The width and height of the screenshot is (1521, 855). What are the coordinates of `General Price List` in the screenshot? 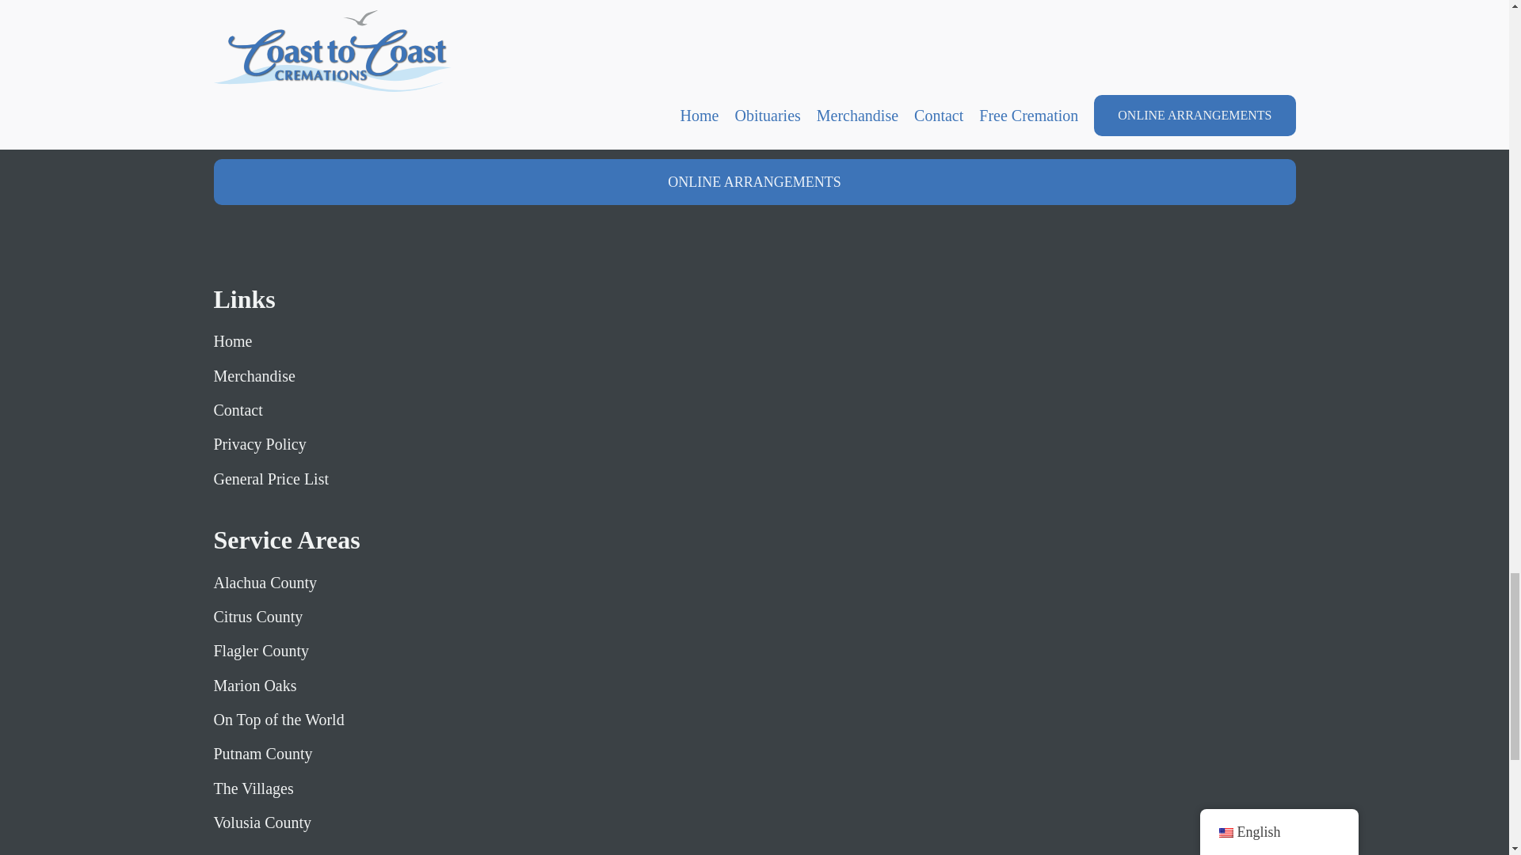 It's located at (272, 478).